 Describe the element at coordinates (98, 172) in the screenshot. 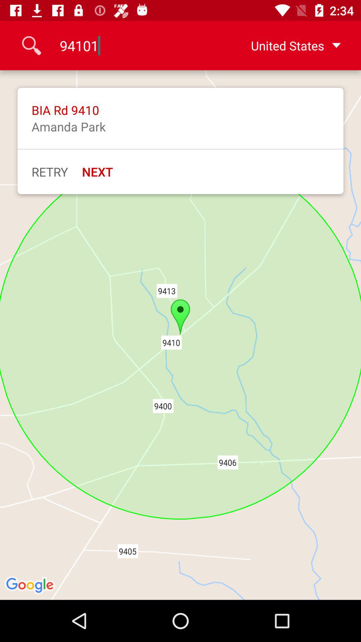

I see `choose the next item` at that location.